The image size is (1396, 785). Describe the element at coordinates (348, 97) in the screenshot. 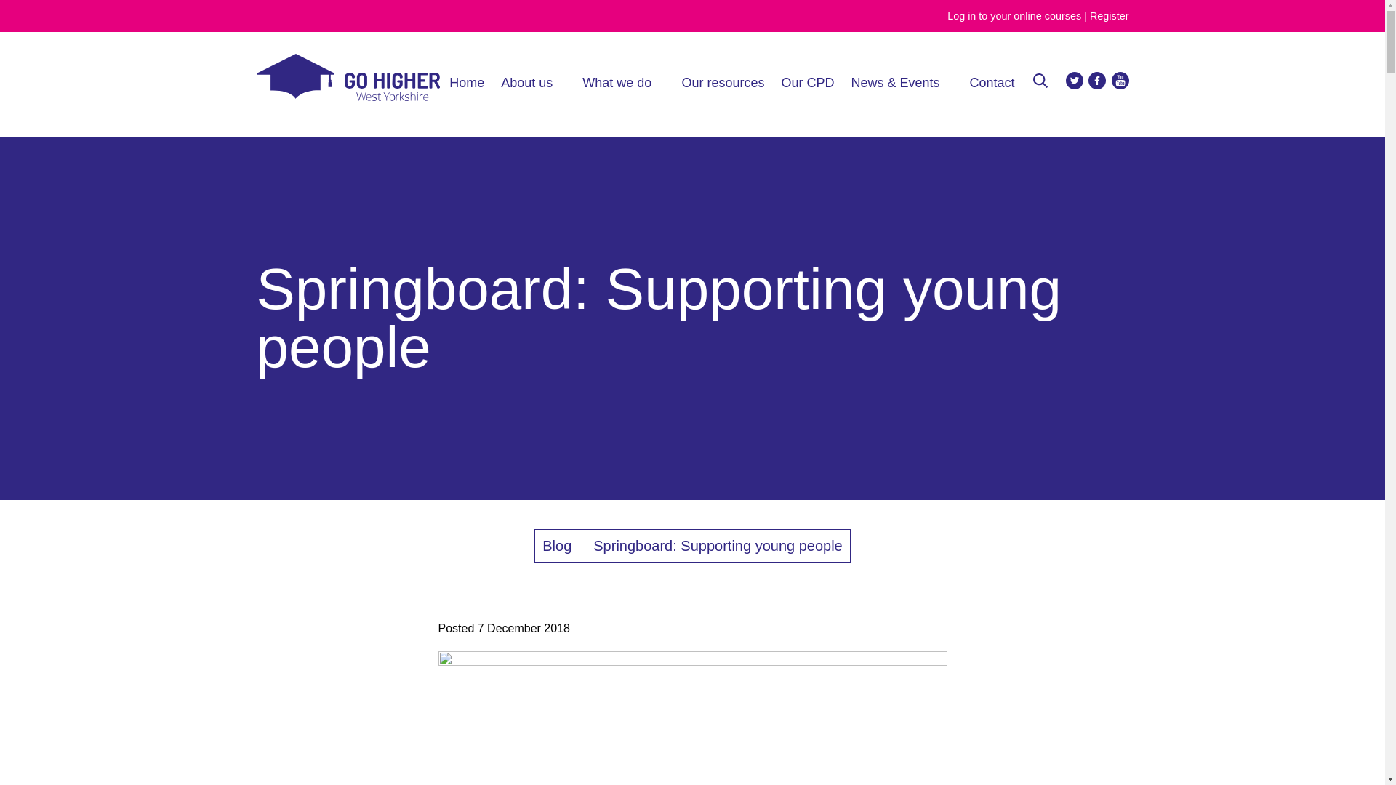

I see `Go Higher West Yorkshire` at that location.